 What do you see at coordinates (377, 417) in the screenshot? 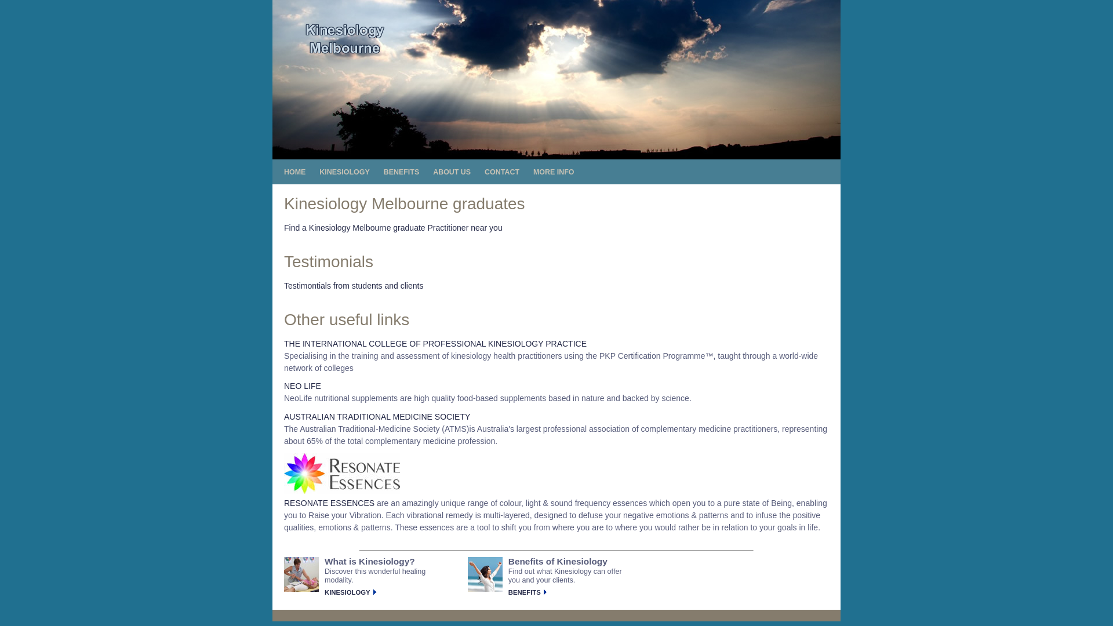
I see `AUSTRALIAN TRADITIONAL MEDICINE SOCIETY` at bounding box center [377, 417].